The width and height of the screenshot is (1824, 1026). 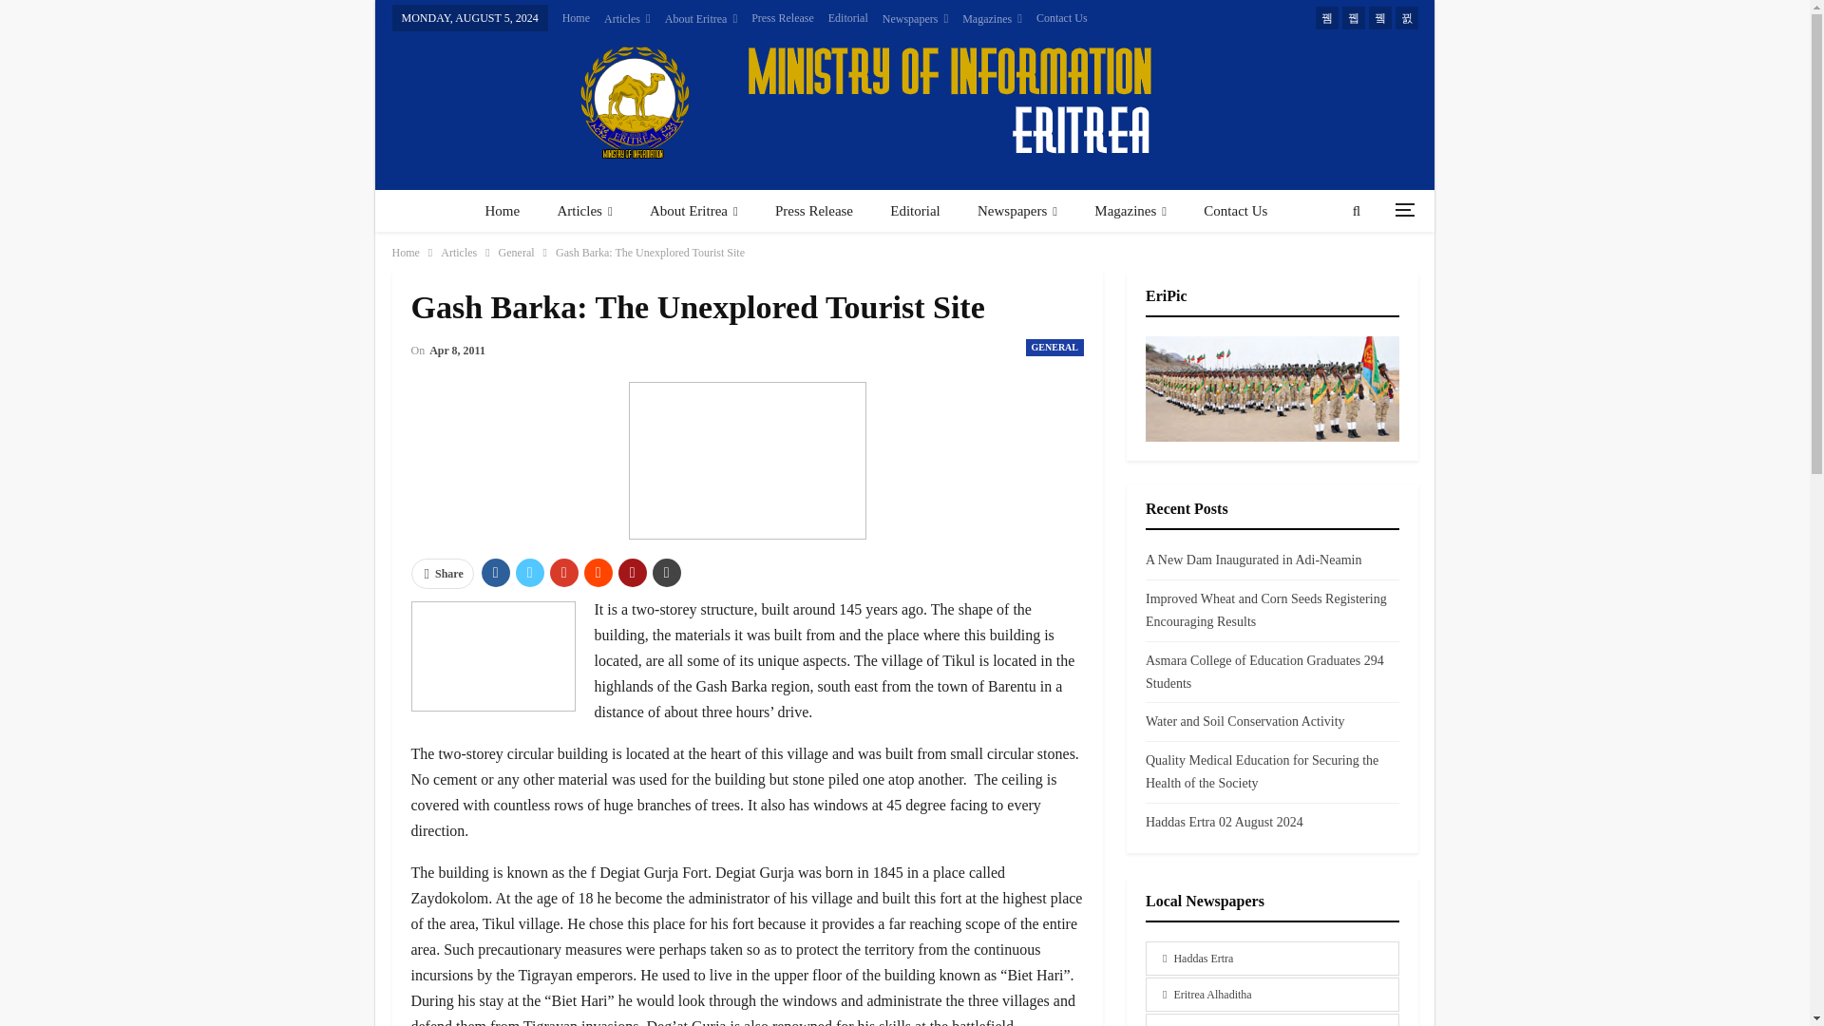 I want to click on Newspapers, so click(x=916, y=19).